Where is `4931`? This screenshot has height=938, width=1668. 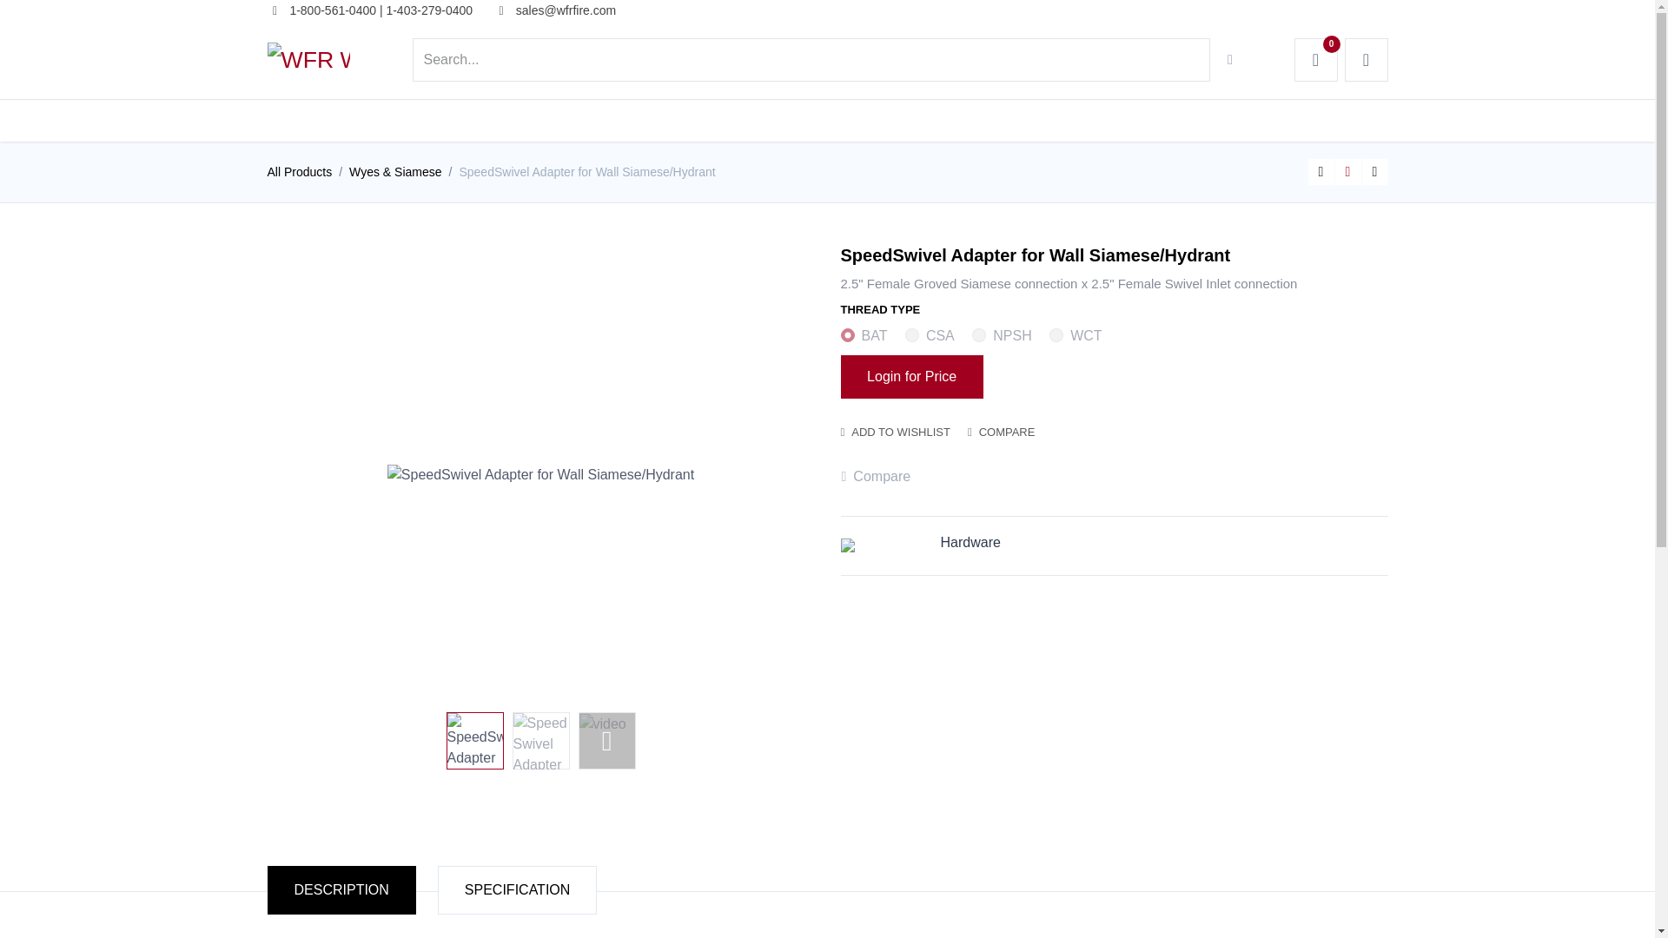 4931 is located at coordinates (847, 335).